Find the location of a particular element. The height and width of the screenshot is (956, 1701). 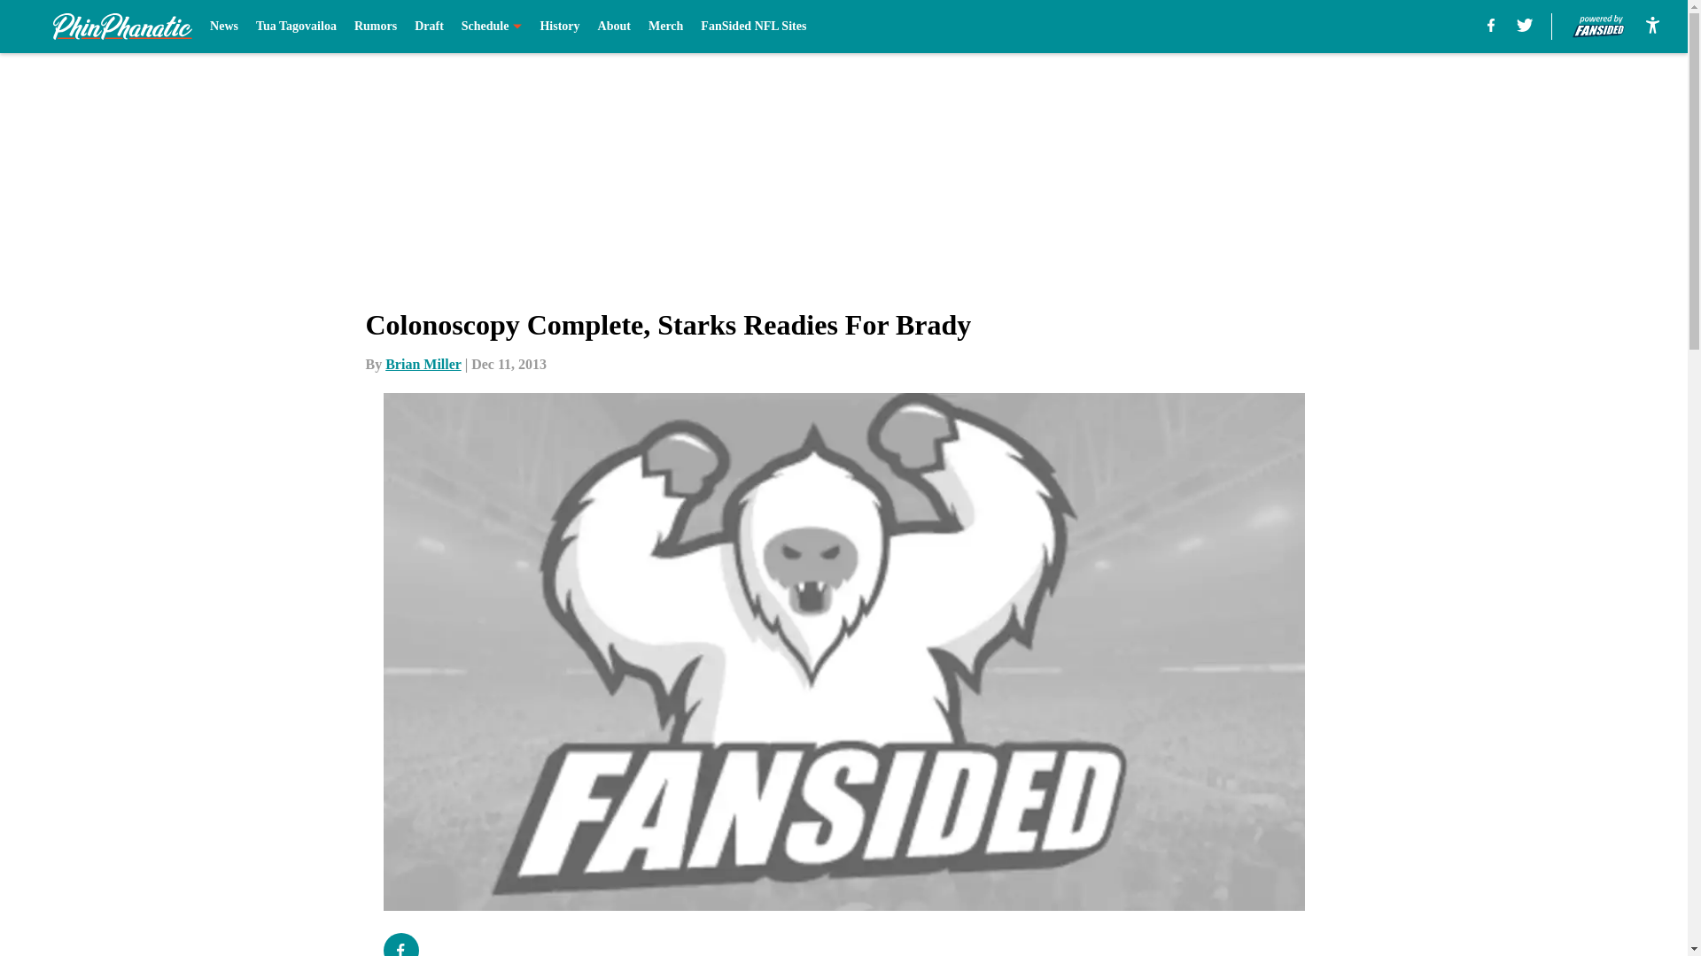

FanSided NFL Sites is located at coordinates (753, 27).